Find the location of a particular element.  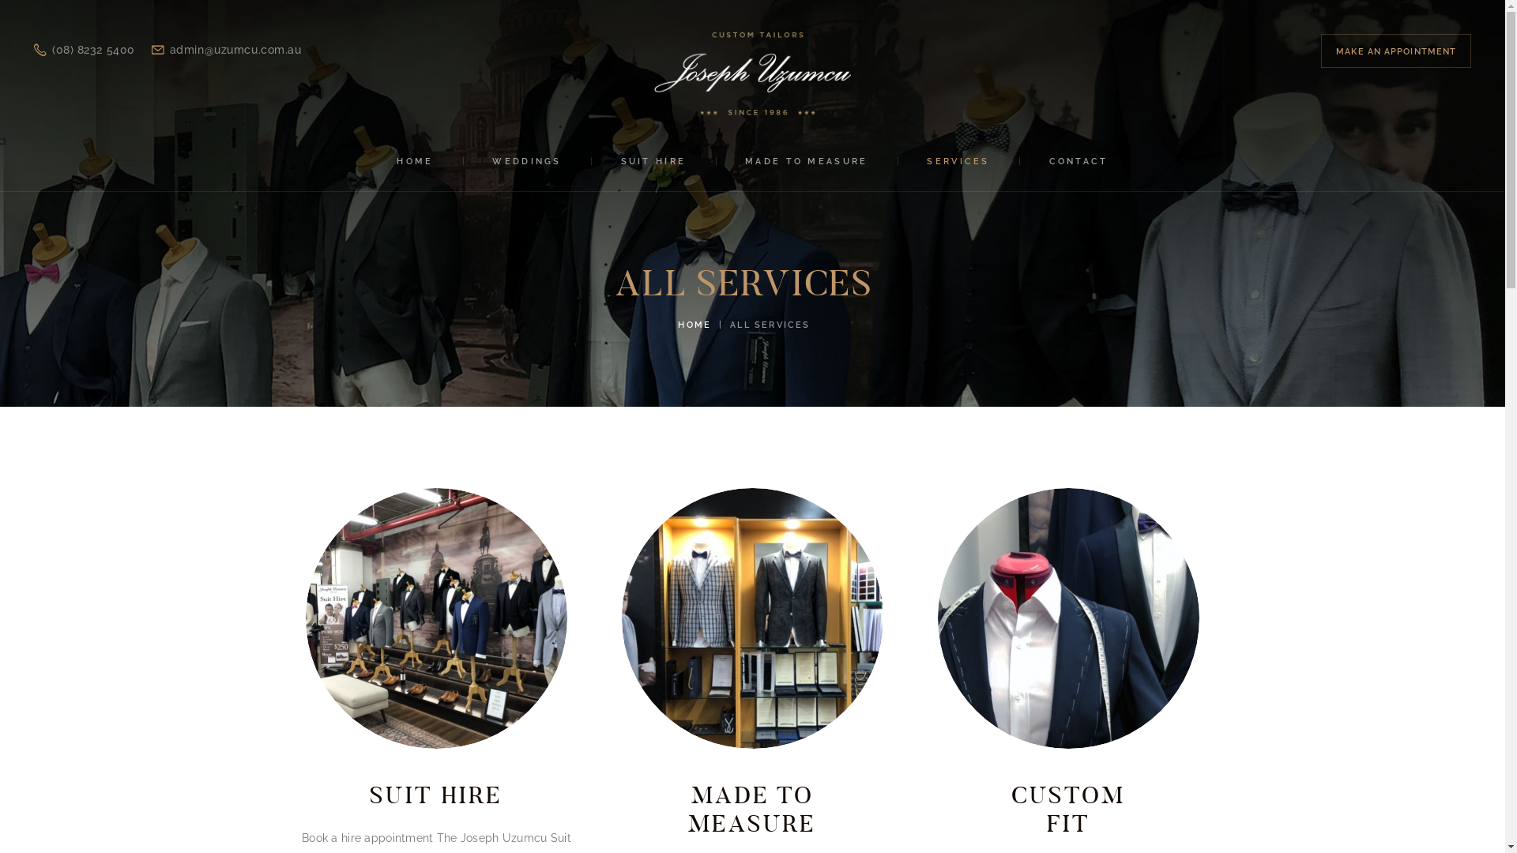

WEDDINGS is located at coordinates (527, 162).